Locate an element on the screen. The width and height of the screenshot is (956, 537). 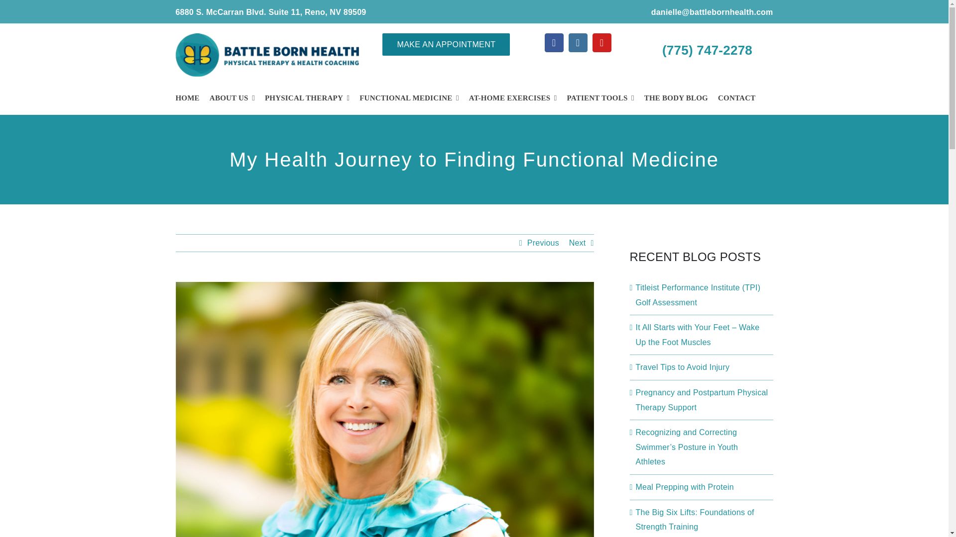
FUNCTIONAL MEDICINE is located at coordinates (409, 98).